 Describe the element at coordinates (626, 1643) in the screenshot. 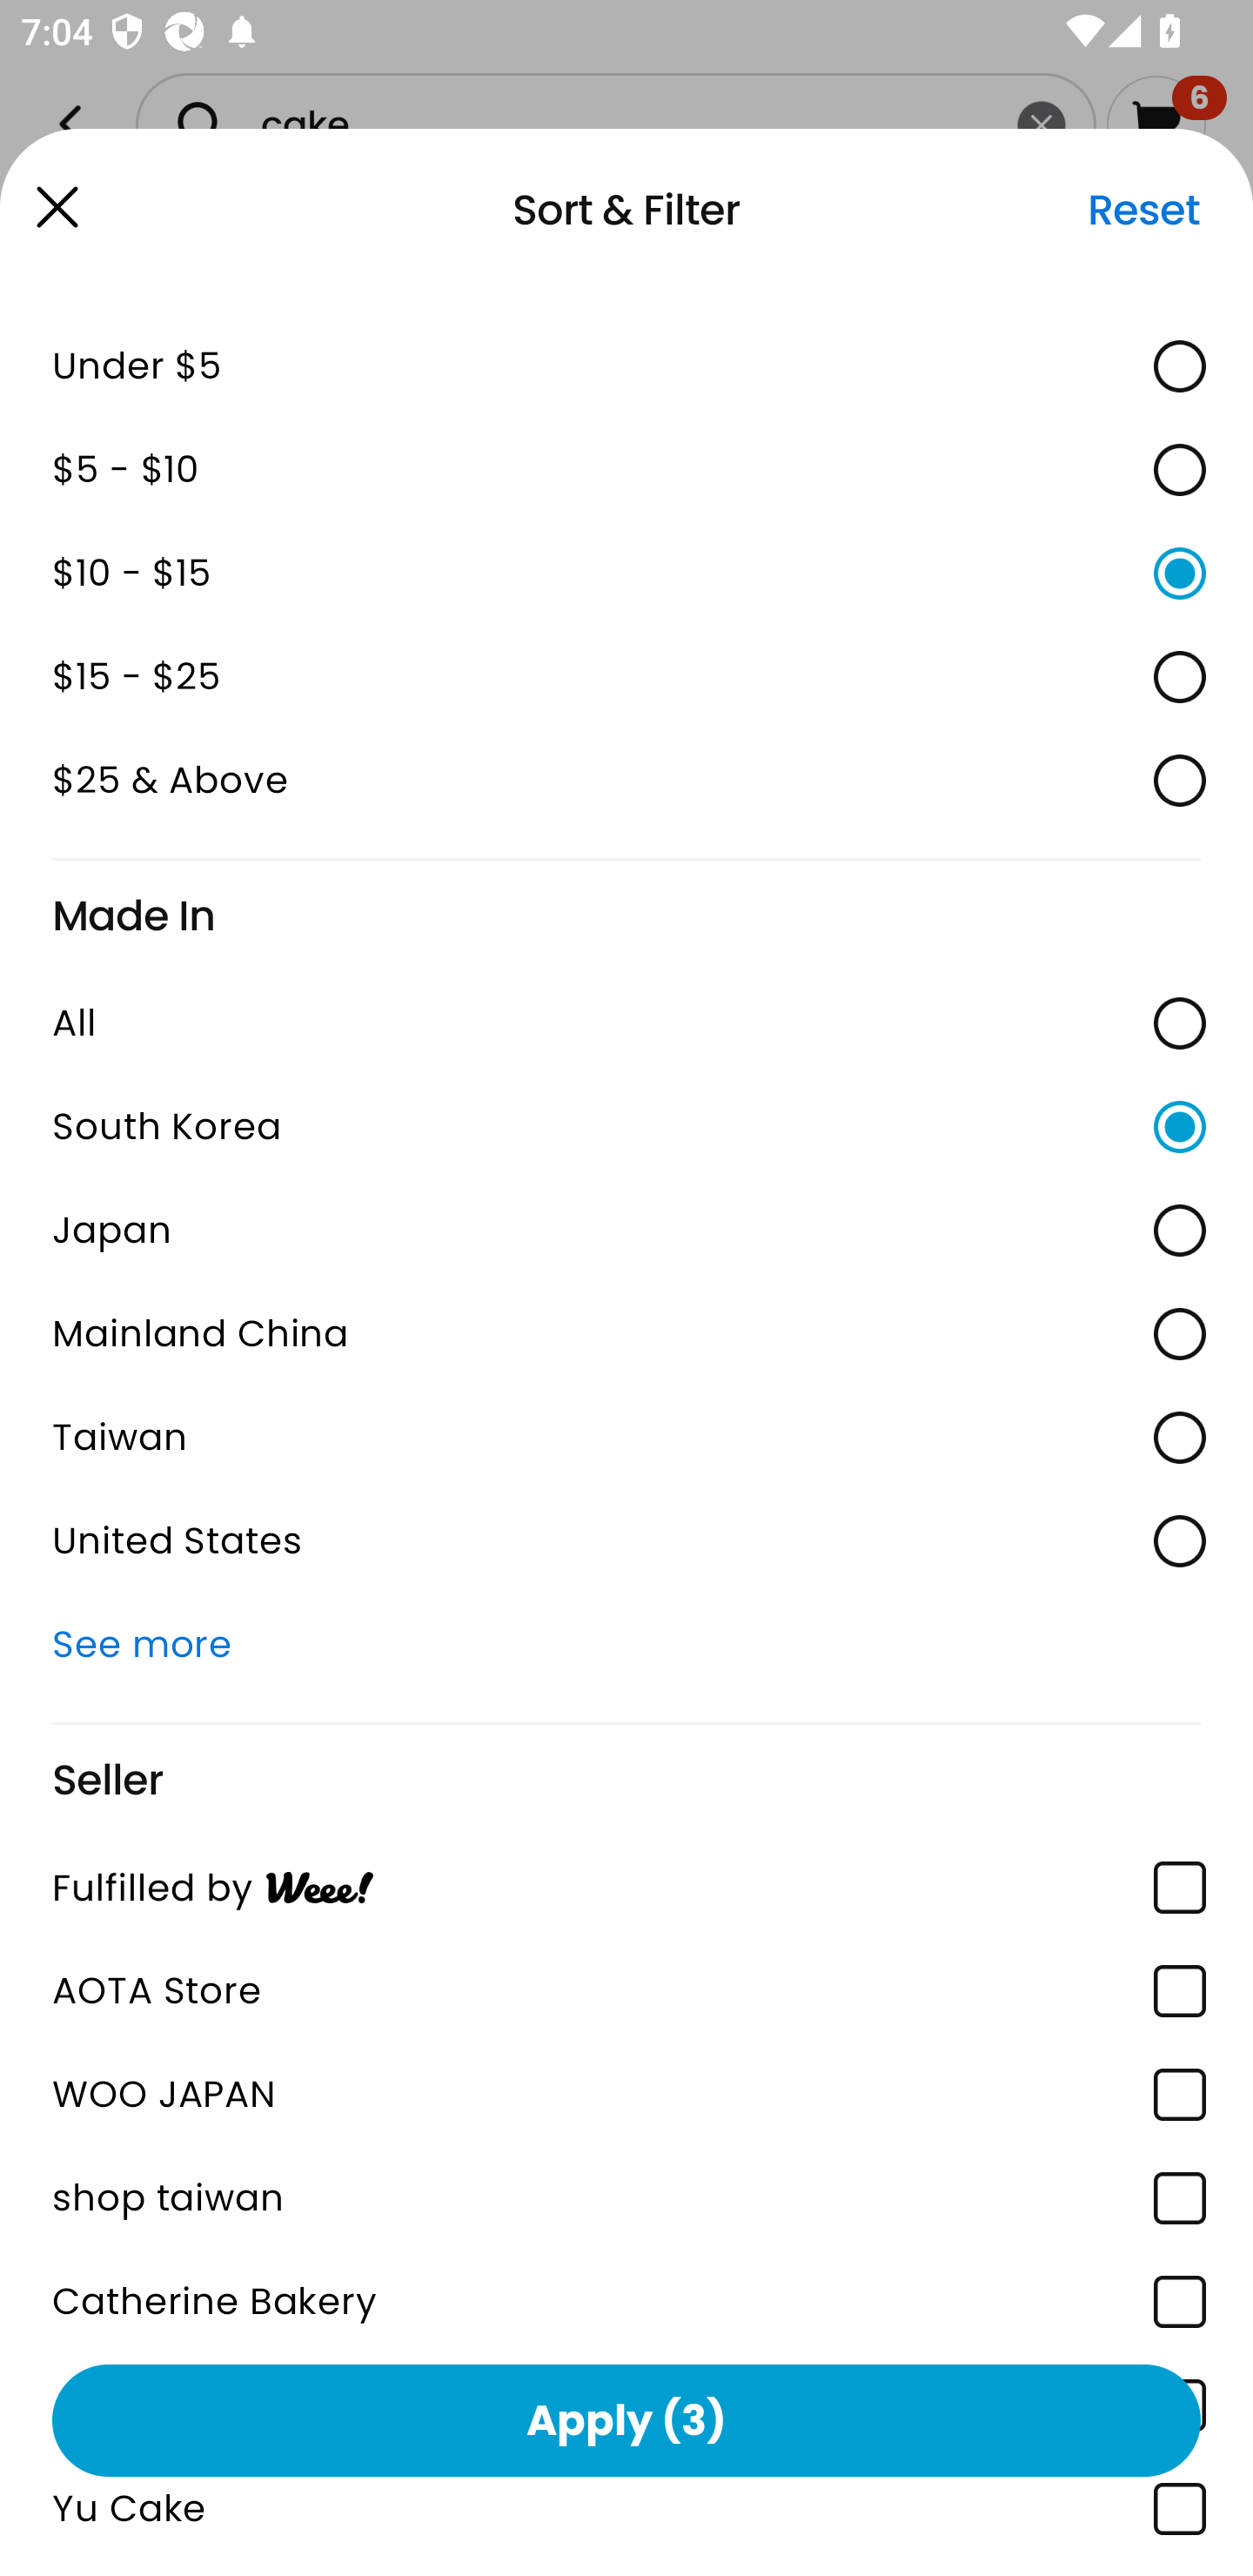

I see `See more` at that location.